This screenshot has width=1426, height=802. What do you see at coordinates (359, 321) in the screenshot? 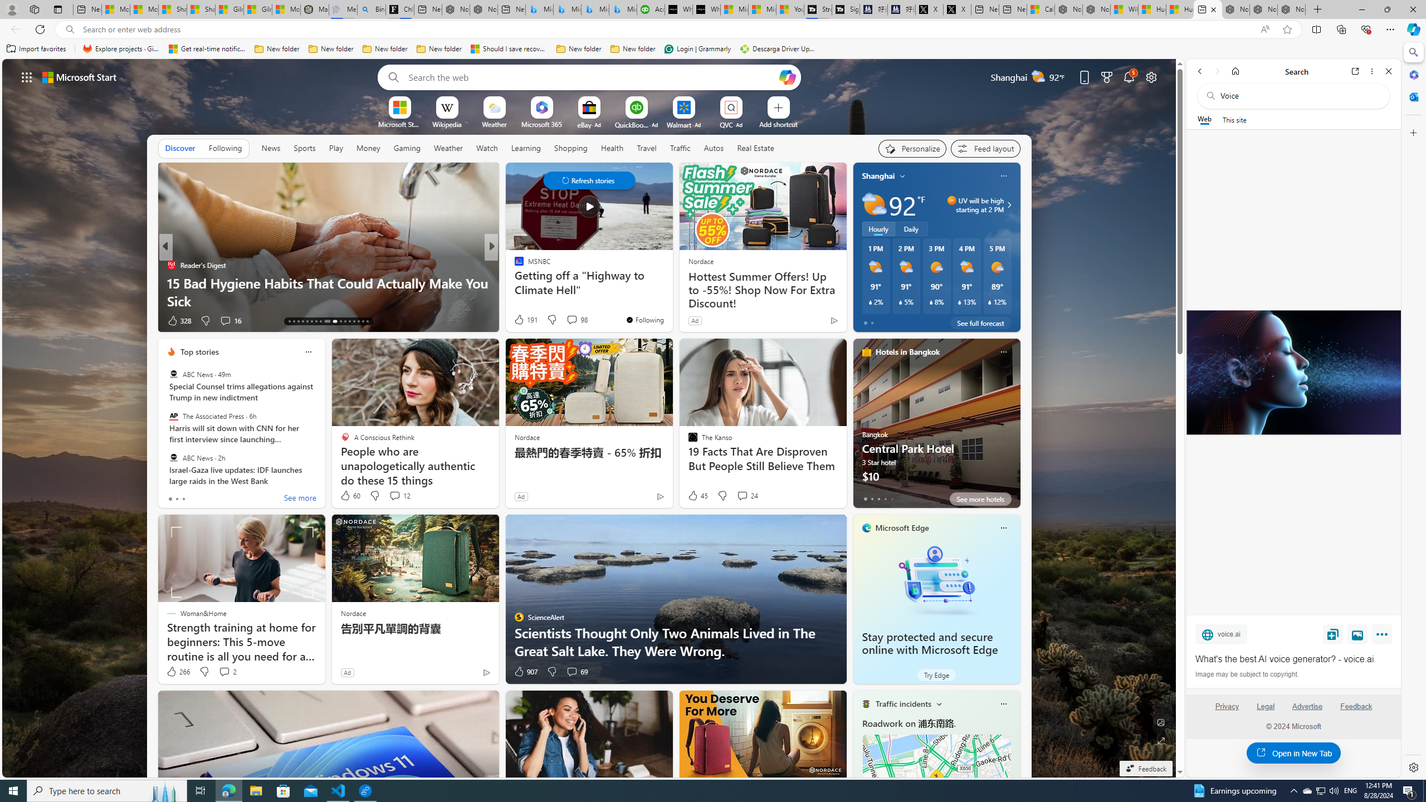
I see `AutomationID: tab-27` at bounding box center [359, 321].